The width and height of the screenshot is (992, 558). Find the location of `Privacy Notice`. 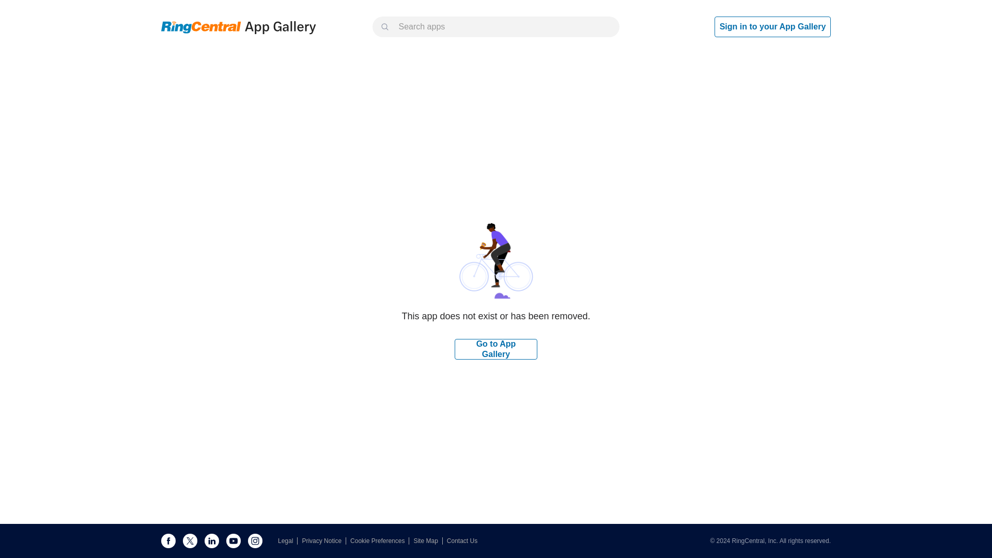

Privacy Notice is located at coordinates (323, 541).